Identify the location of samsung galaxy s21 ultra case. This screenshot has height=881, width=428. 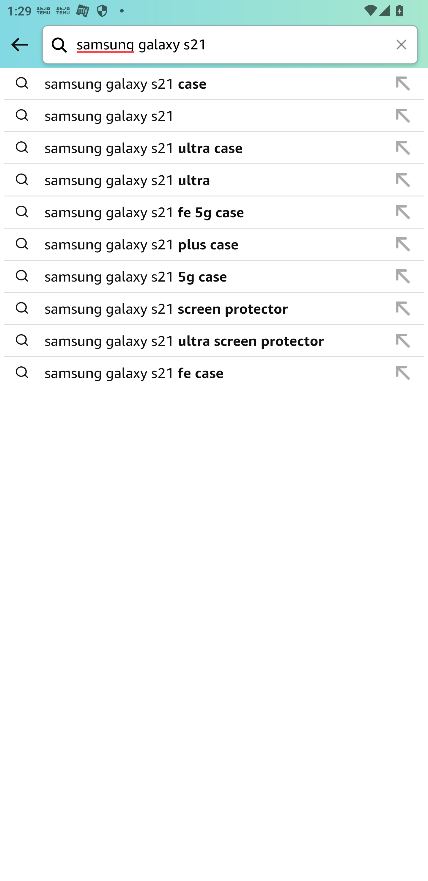
(215, 148).